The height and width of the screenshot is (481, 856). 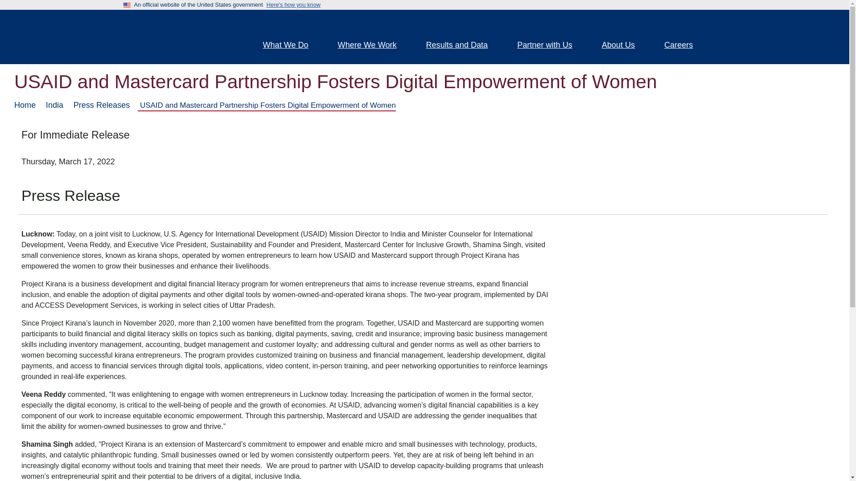 What do you see at coordinates (102, 105) in the screenshot?
I see `Press Releases` at bounding box center [102, 105].